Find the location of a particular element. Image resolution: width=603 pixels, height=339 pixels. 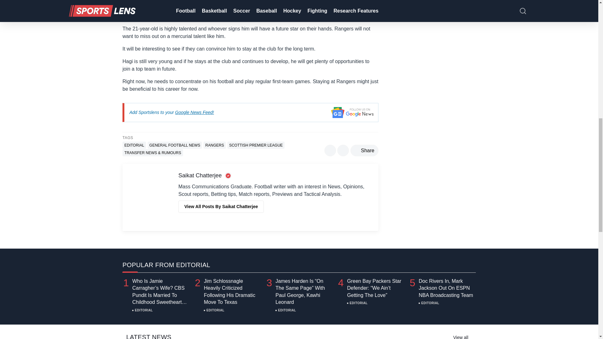

SCOTTISH PREMIER LEAGUE is located at coordinates (256, 145).